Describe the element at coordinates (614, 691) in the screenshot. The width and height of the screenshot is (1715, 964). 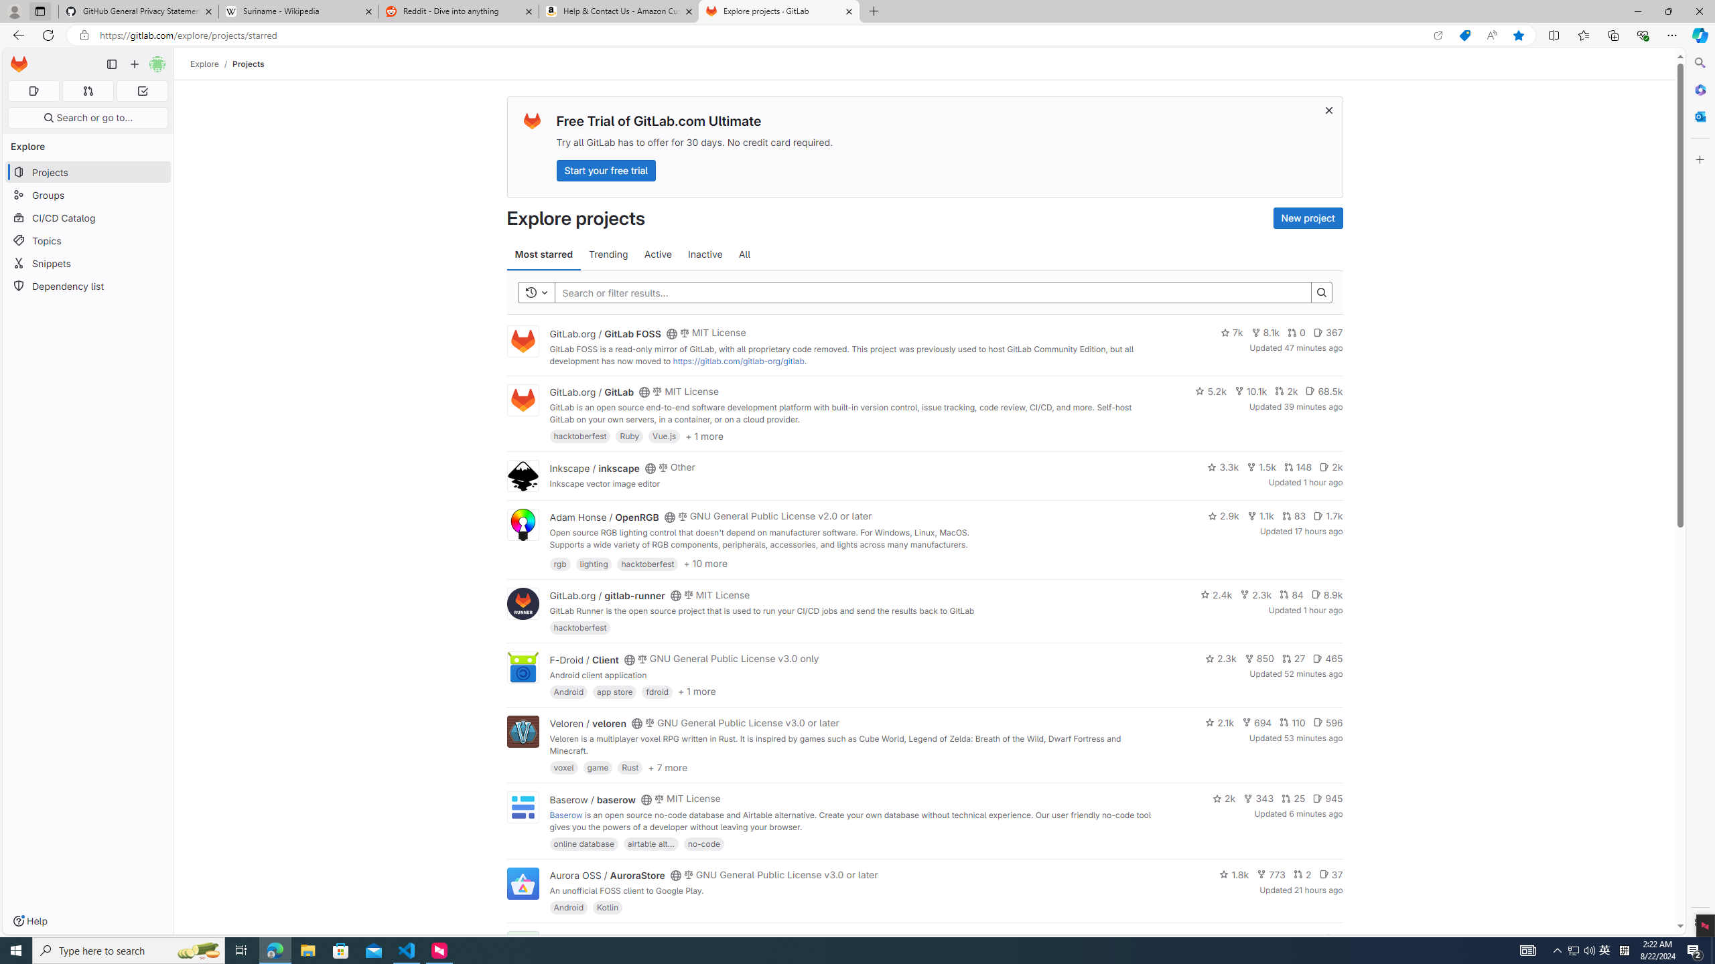
I see `app store` at that location.